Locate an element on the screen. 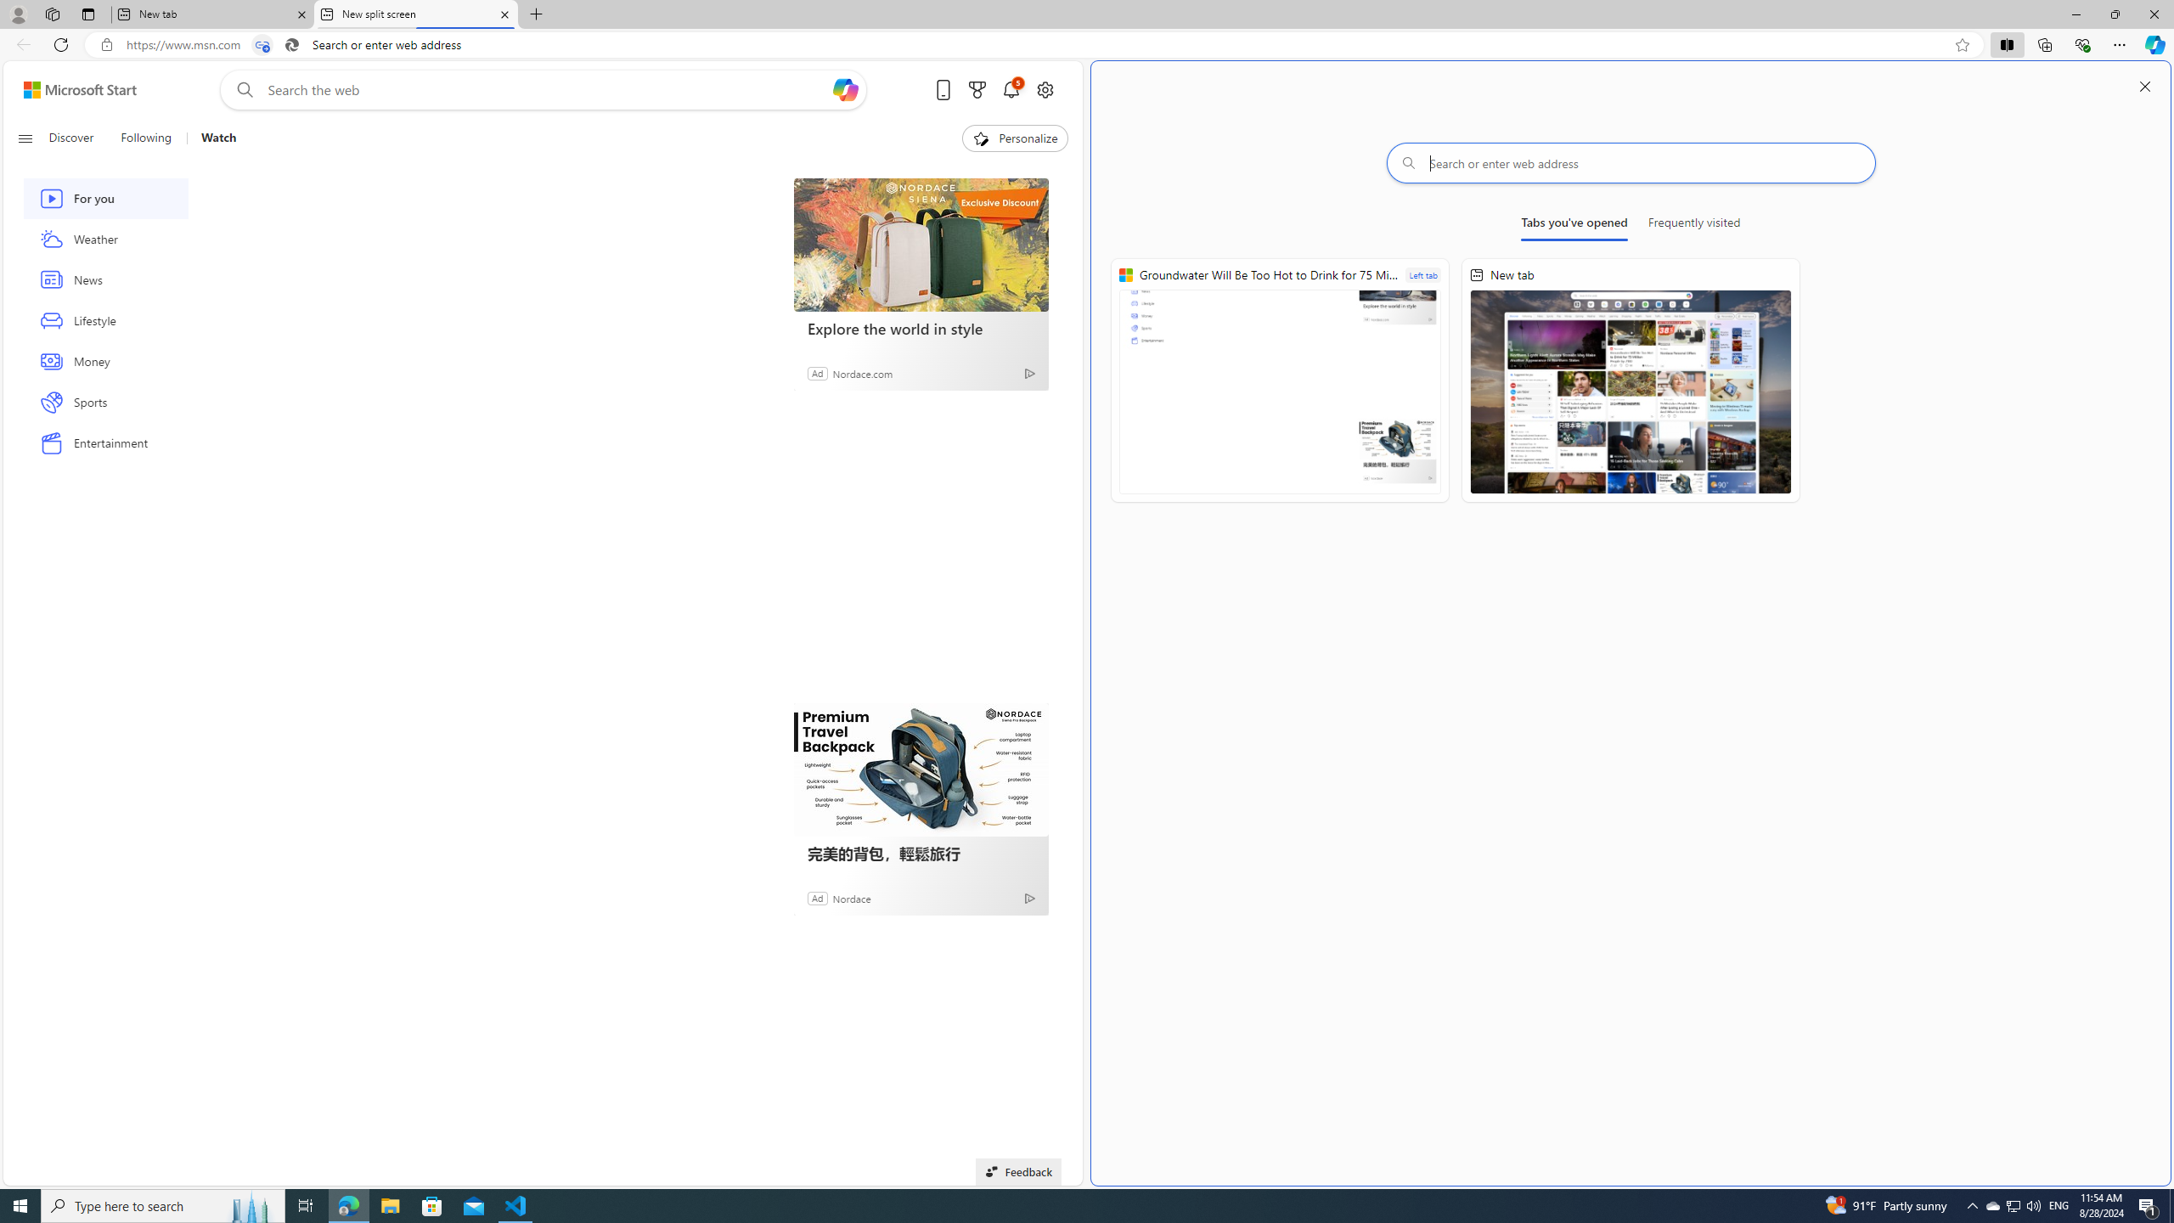  Explore the world in style is located at coordinates (921, 245).